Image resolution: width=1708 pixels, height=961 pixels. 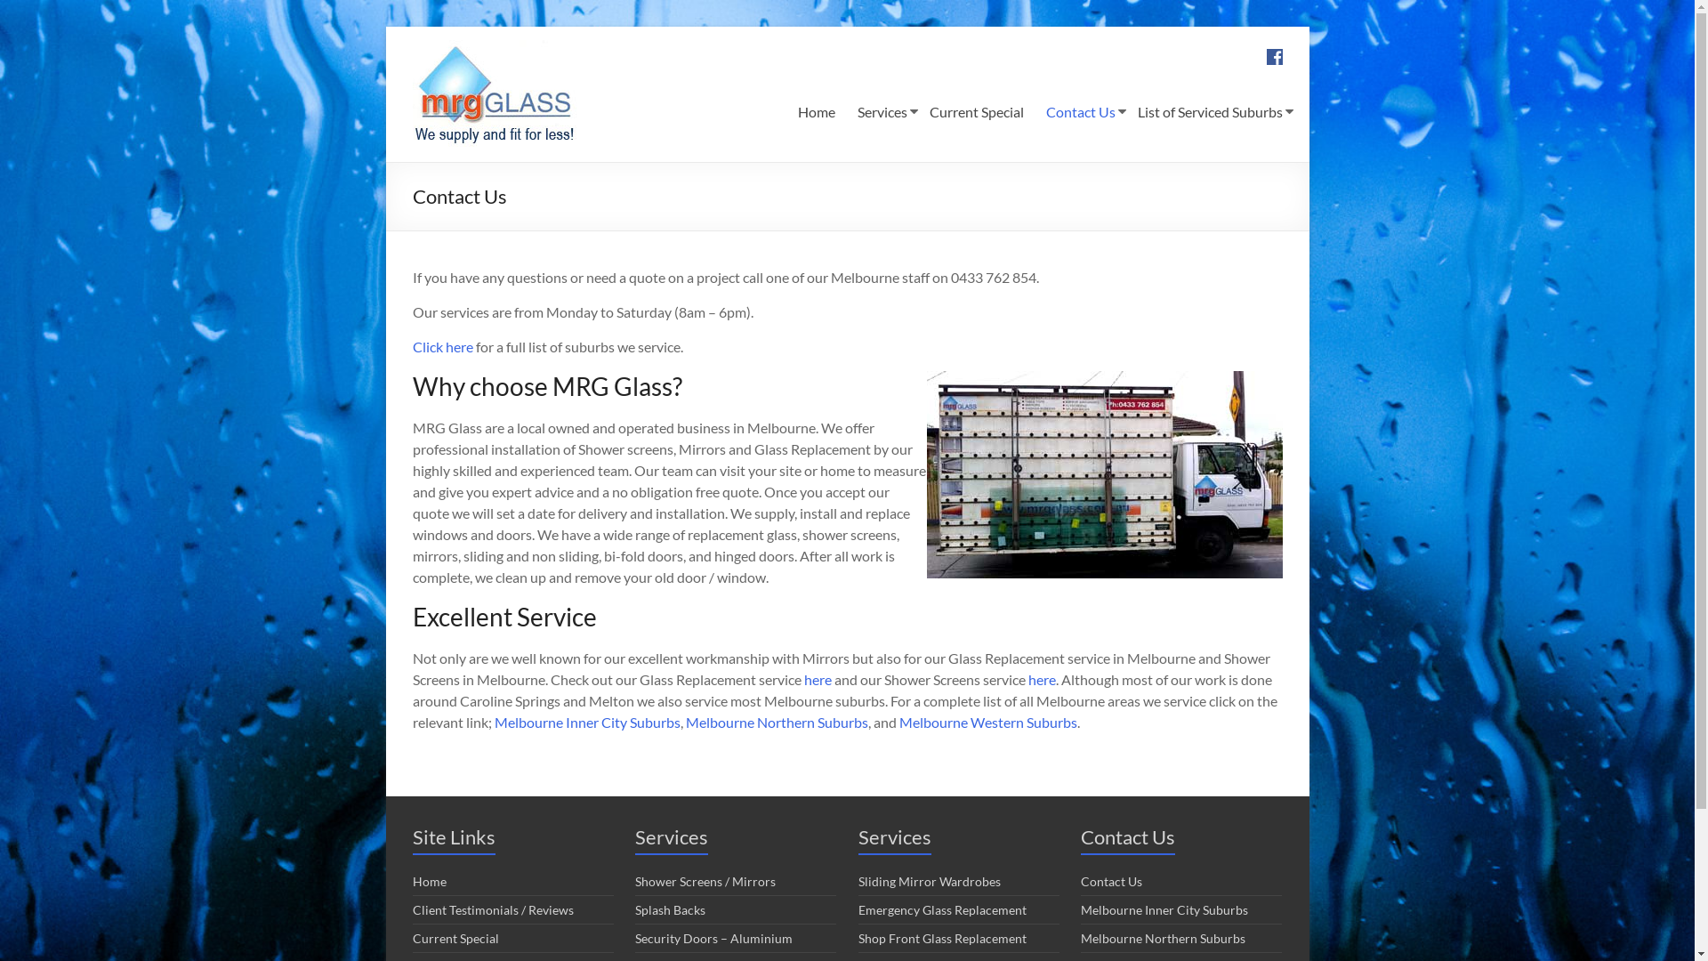 I want to click on Melbourne Western Suburbs, so click(x=987, y=723).